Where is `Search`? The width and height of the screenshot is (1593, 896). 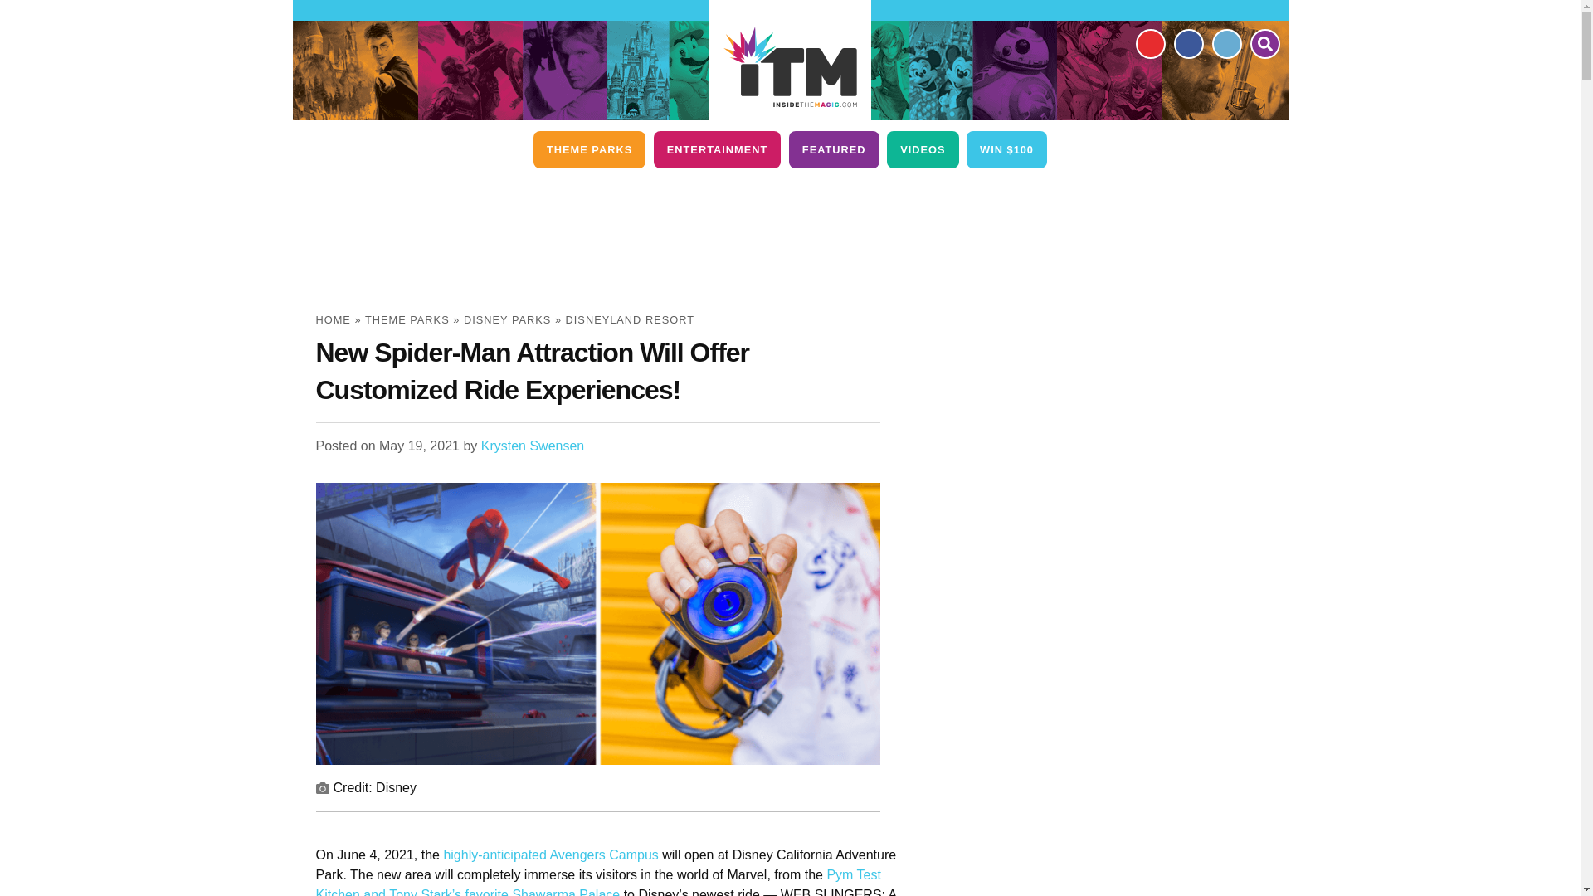
Search is located at coordinates (1264, 43).